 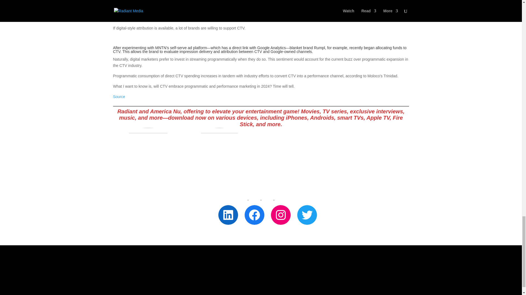 I want to click on Facebook, so click(x=254, y=215).